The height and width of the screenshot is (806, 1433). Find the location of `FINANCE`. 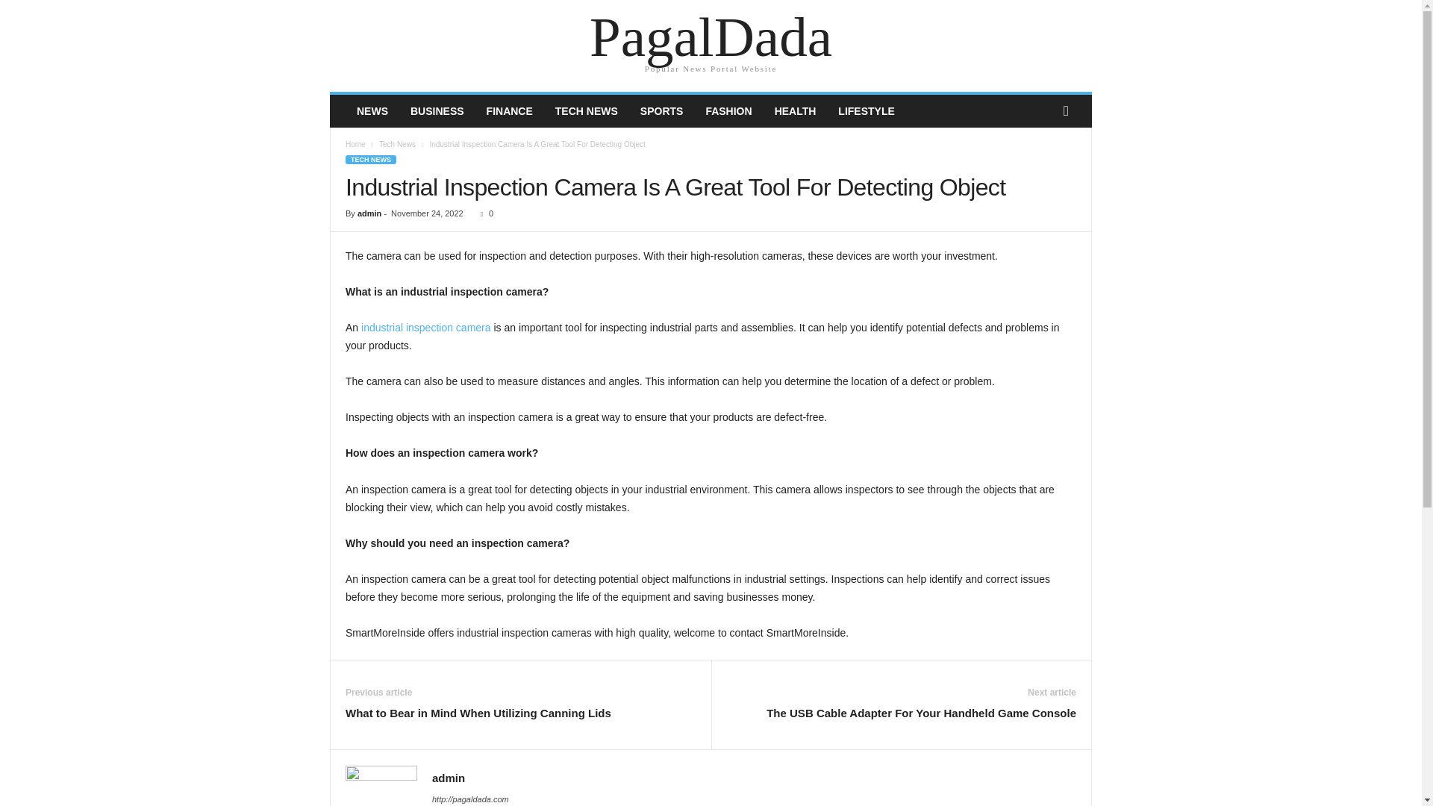

FINANCE is located at coordinates (510, 110).